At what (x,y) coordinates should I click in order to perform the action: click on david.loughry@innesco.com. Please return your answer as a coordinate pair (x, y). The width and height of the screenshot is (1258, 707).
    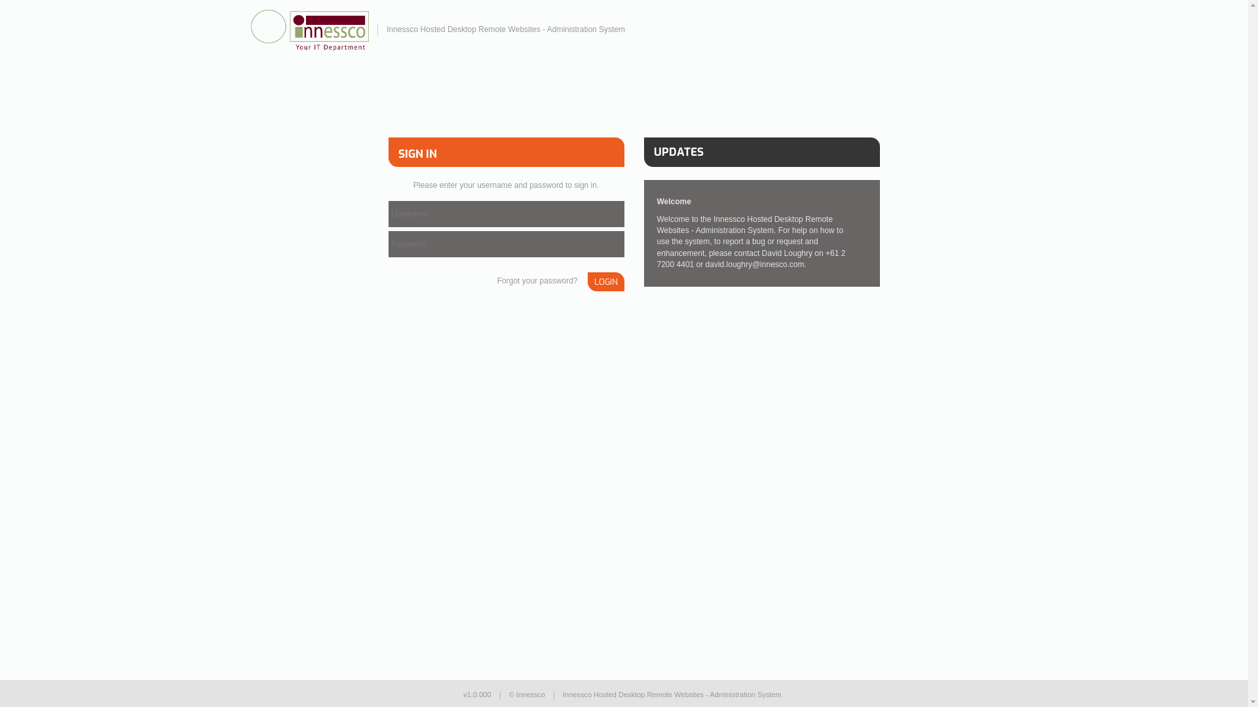
    Looking at the image, I should click on (755, 264).